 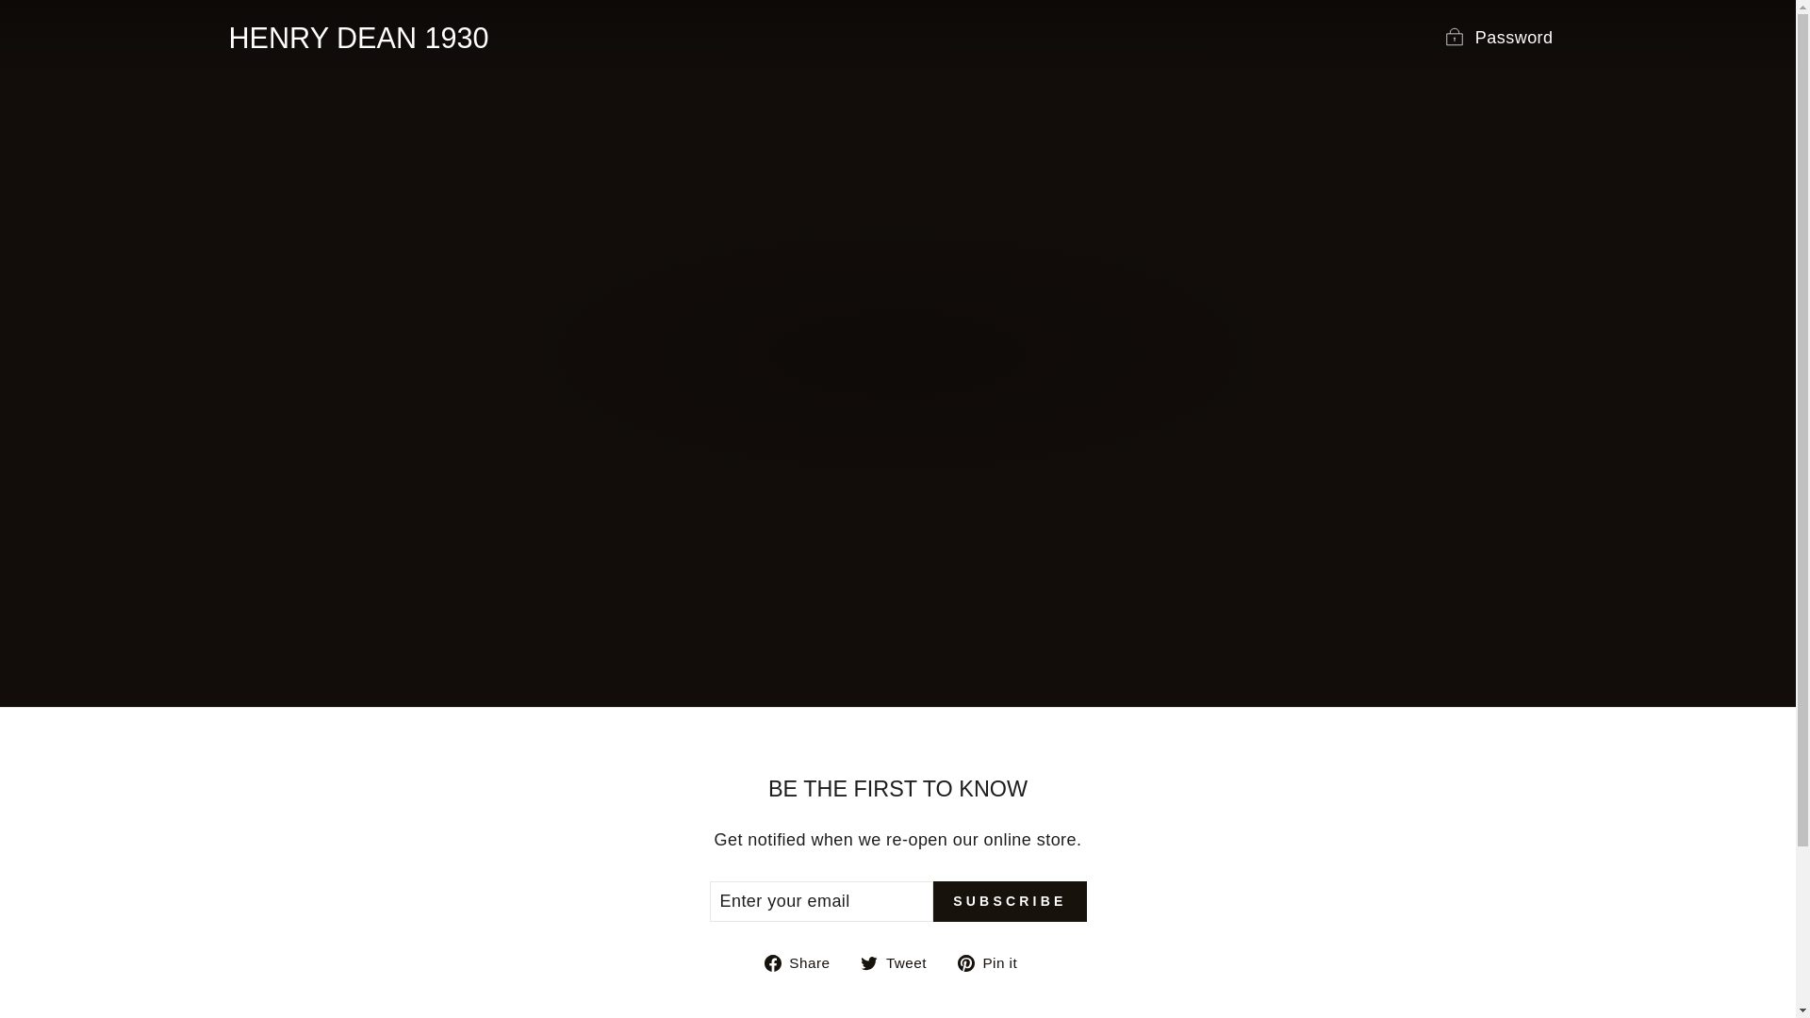 What do you see at coordinates (901, 961) in the screenshot?
I see `Pin on Pinterest` at bounding box center [901, 961].